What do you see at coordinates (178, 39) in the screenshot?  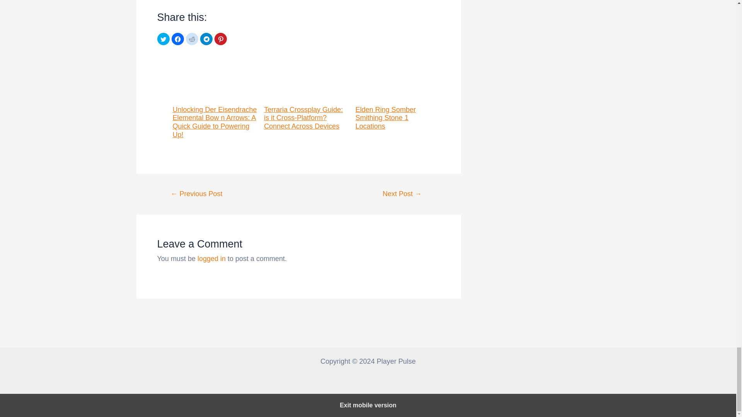 I see `Click to share on Facebook` at bounding box center [178, 39].